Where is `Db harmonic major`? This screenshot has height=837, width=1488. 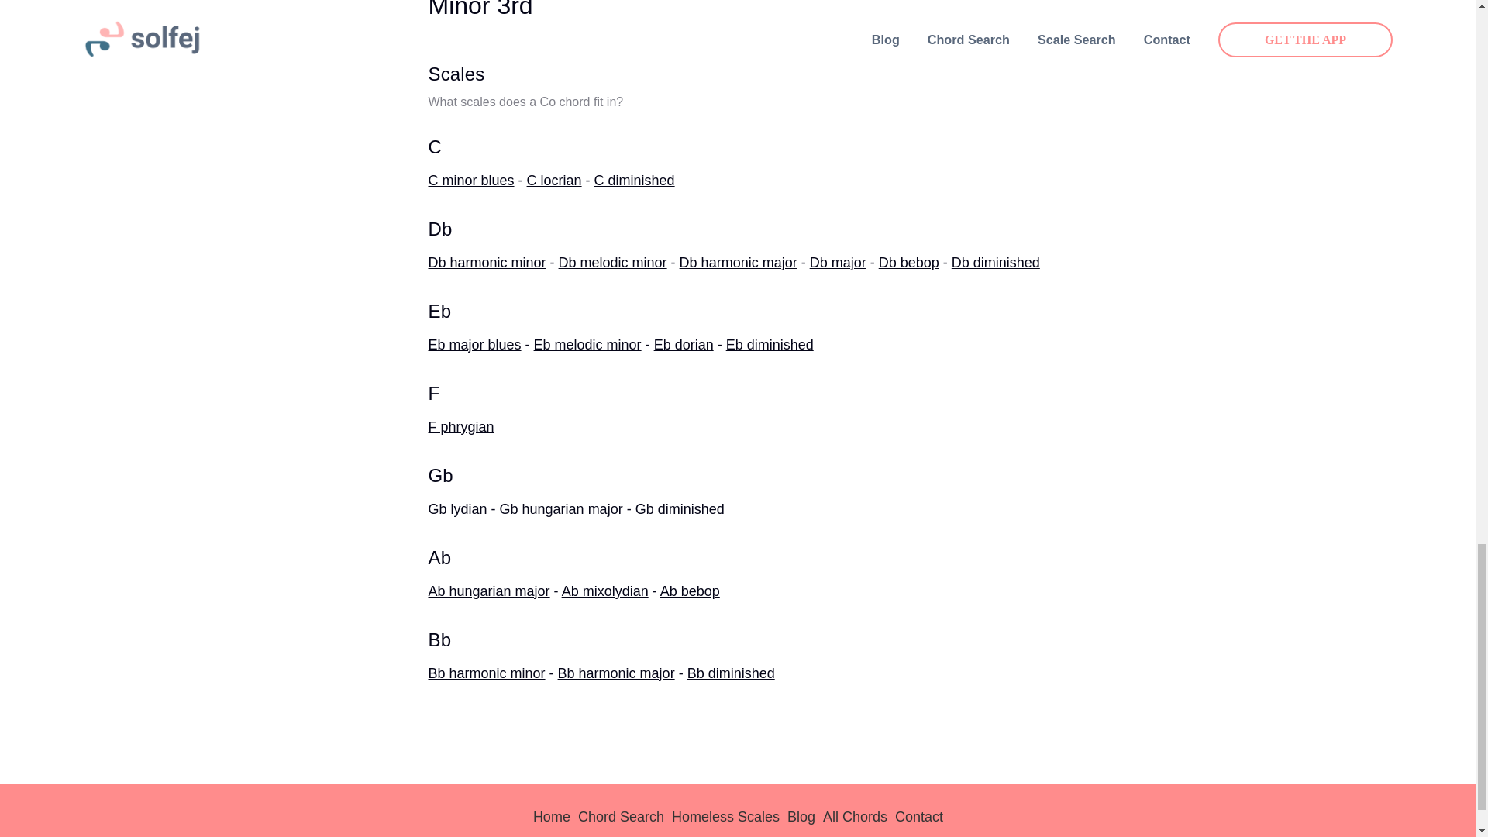
Db harmonic major is located at coordinates (739, 262).